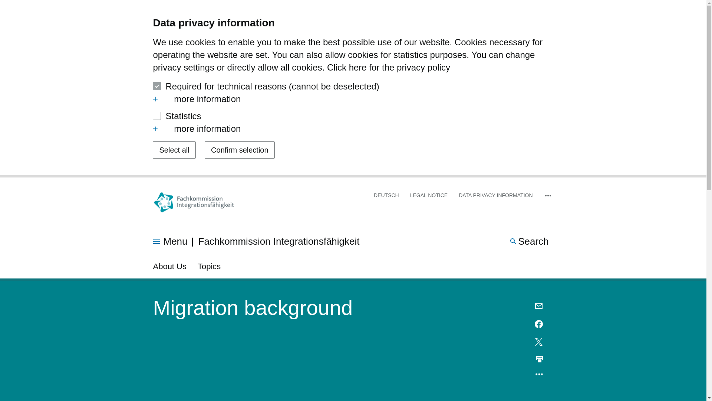  Describe the element at coordinates (530, 241) in the screenshot. I see `Search` at that location.